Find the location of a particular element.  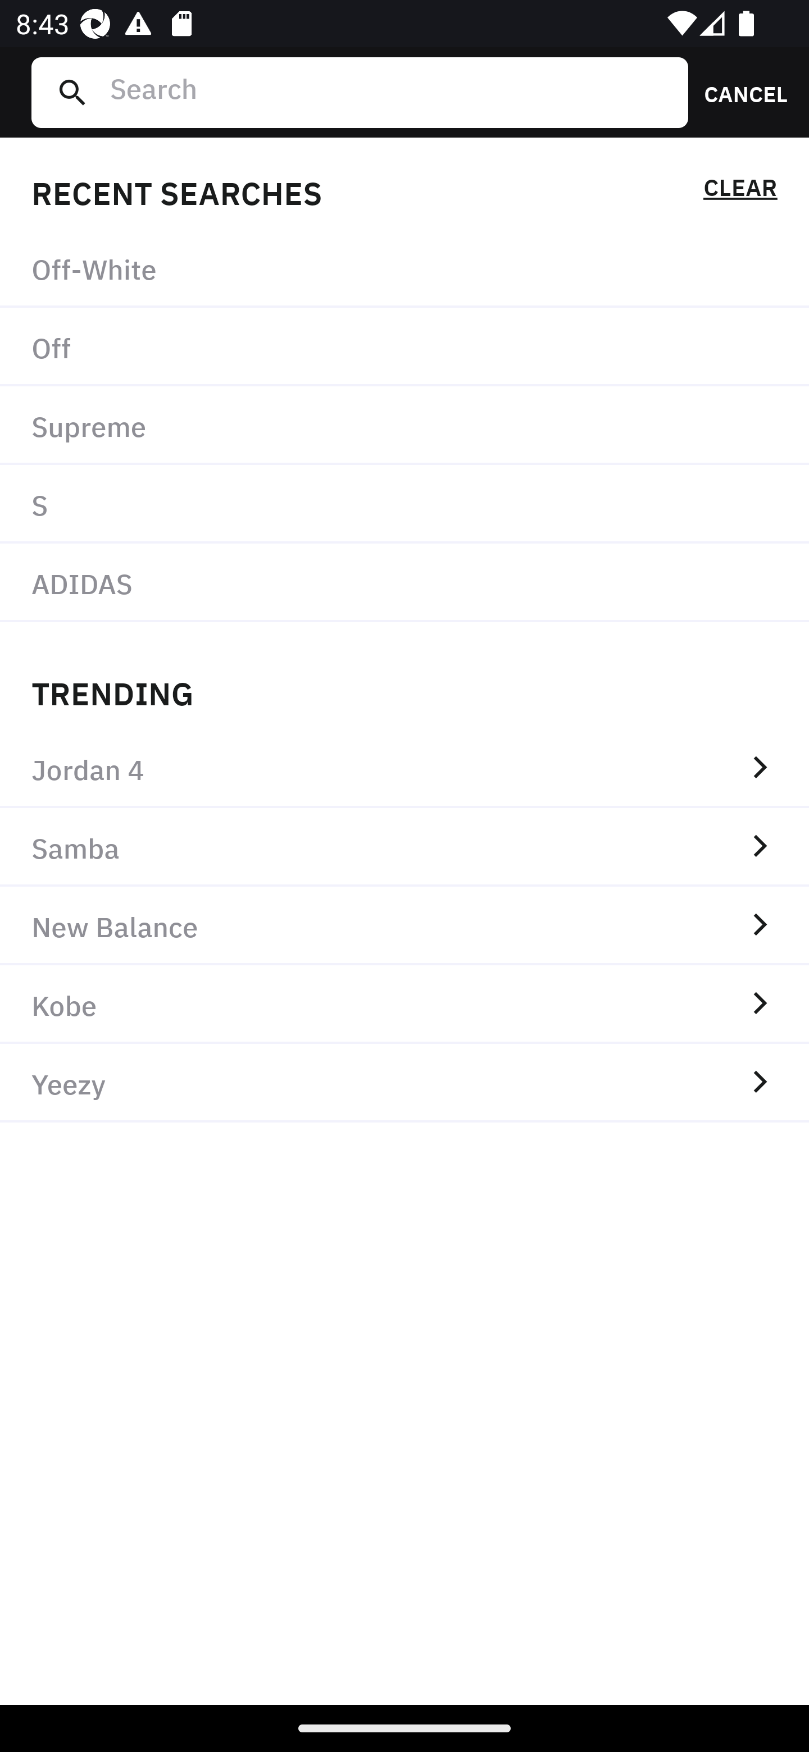

S is located at coordinates (404, 503).